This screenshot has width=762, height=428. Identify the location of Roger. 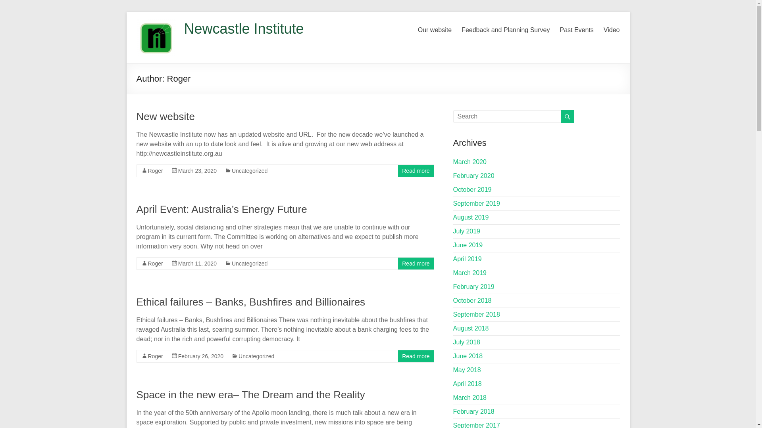
(155, 264).